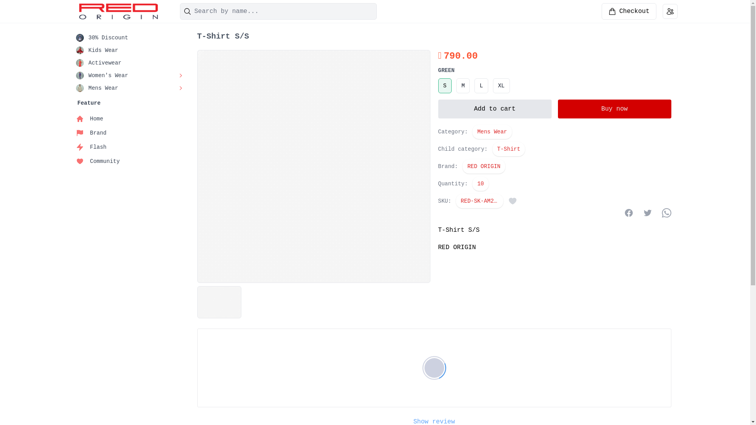 This screenshot has width=756, height=425. Describe the element at coordinates (492, 132) in the screenshot. I see `Mens Wear` at that location.